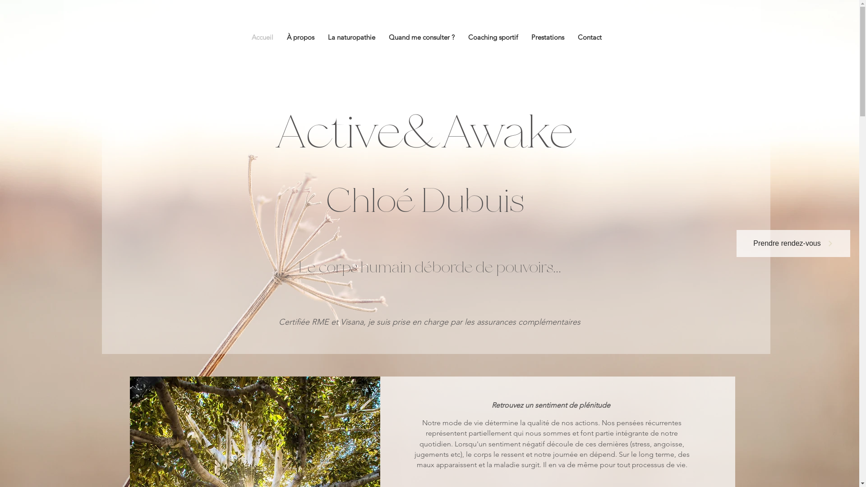  Describe the element at coordinates (793, 243) in the screenshot. I see `Prendre rendez-vous` at that location.